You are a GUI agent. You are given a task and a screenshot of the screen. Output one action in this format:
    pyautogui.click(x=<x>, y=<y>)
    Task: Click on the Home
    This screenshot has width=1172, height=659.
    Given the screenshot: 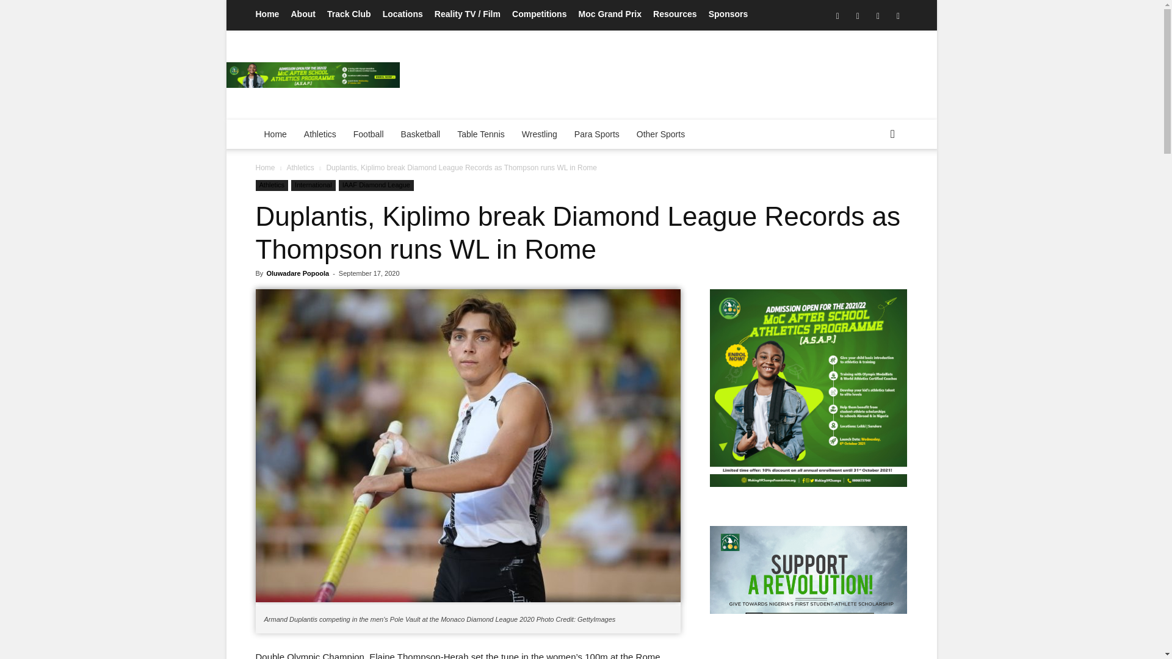 What is the action you would take?
    pyautogui.click(x=267, y=14)
    